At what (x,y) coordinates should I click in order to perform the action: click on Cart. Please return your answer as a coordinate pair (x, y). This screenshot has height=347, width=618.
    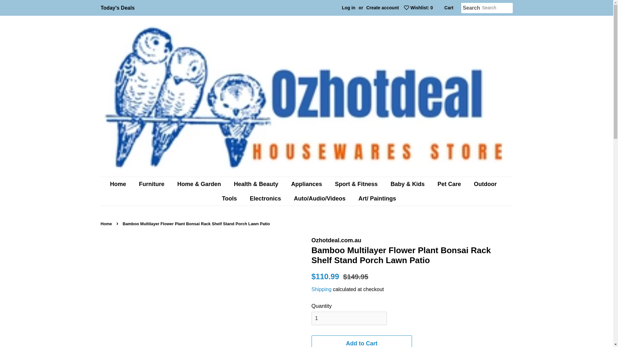
    Looking at the image, I should click on (449, 8).